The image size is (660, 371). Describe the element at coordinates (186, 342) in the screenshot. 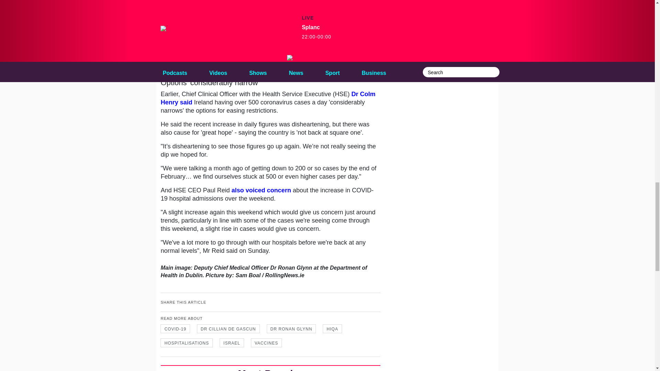

I see `HOSPITALISATIONS` at that location.